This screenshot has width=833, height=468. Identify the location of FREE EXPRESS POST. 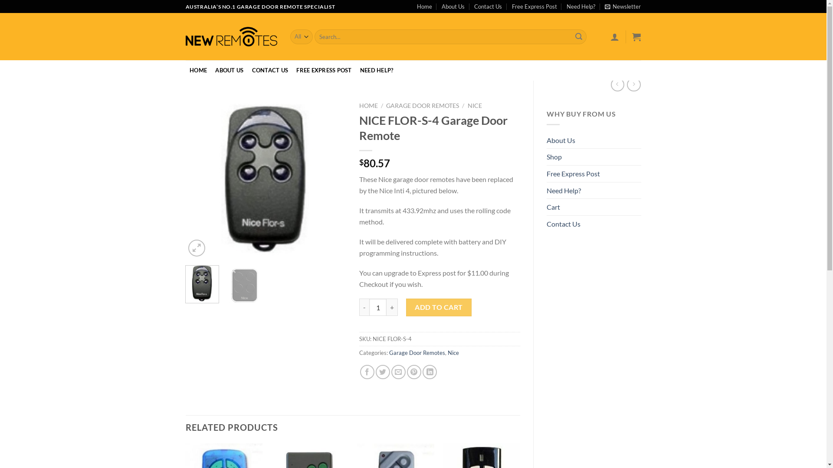
(325, 70).